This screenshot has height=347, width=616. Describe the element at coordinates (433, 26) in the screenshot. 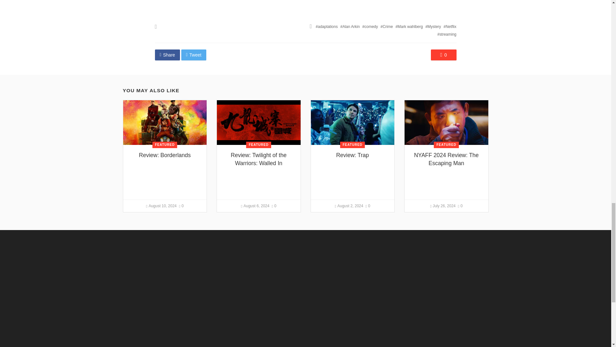

I see `Mystery` at that location.